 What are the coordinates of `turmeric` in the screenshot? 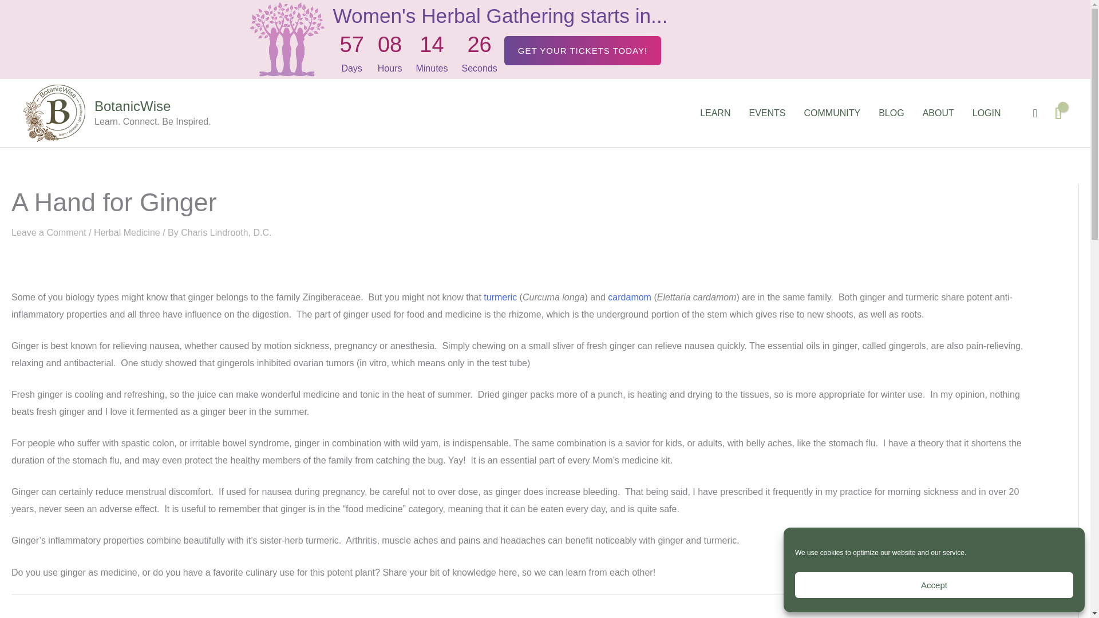 It's located at (500, 297).